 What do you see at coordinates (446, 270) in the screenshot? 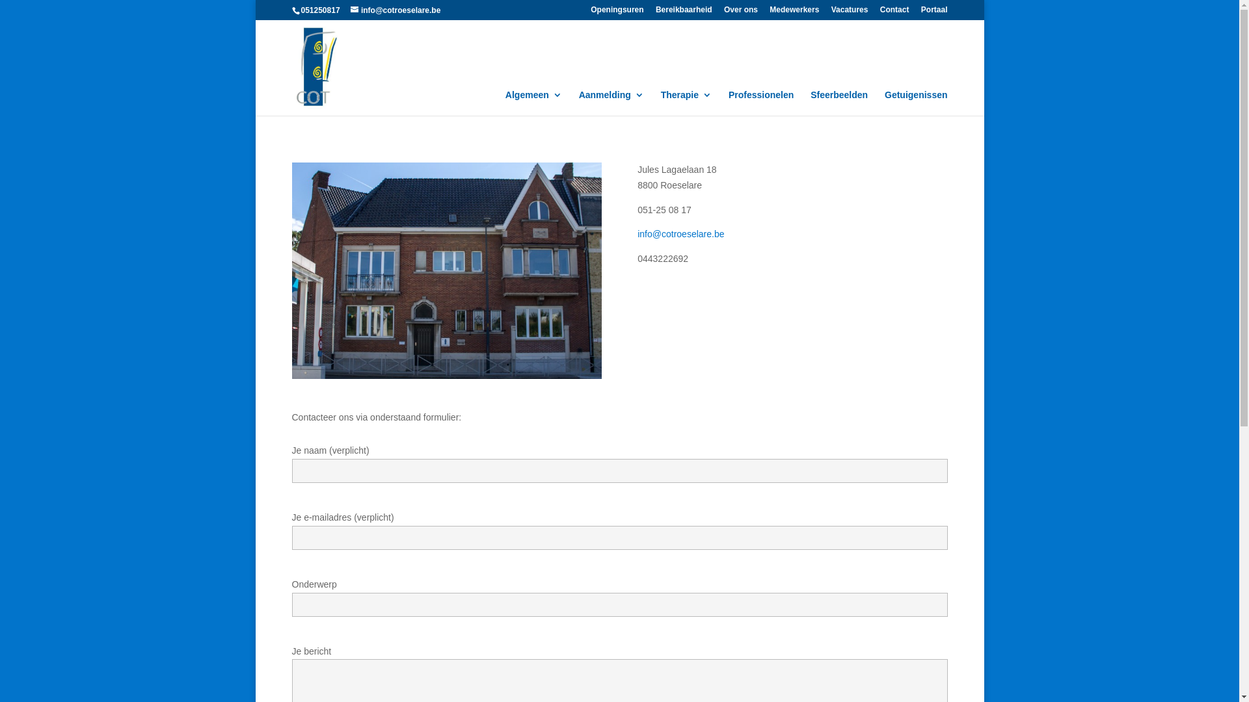
I see `het centrum` at bounding box center [446, 270].